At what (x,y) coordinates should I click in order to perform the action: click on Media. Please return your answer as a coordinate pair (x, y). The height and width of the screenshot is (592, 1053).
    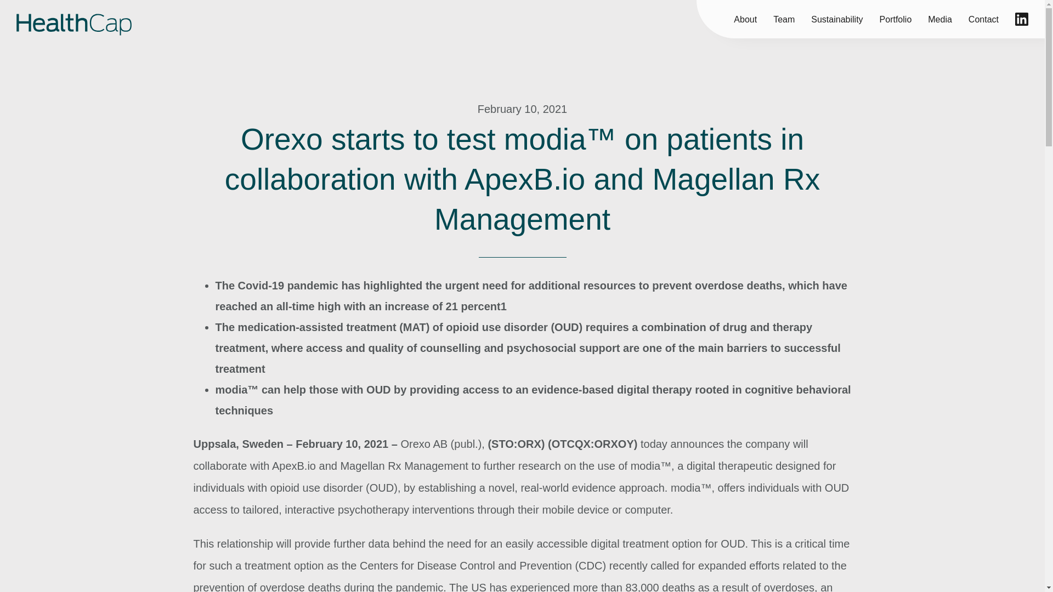
    Looking at the image, I should click on (939, 19).